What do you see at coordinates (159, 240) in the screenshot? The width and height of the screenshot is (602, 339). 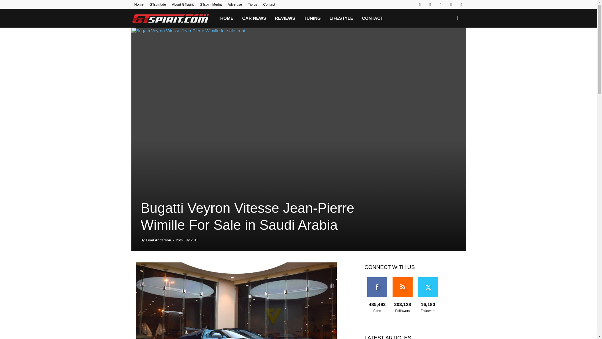 I see `Brad Anderson` at bounding box center [159, 240].